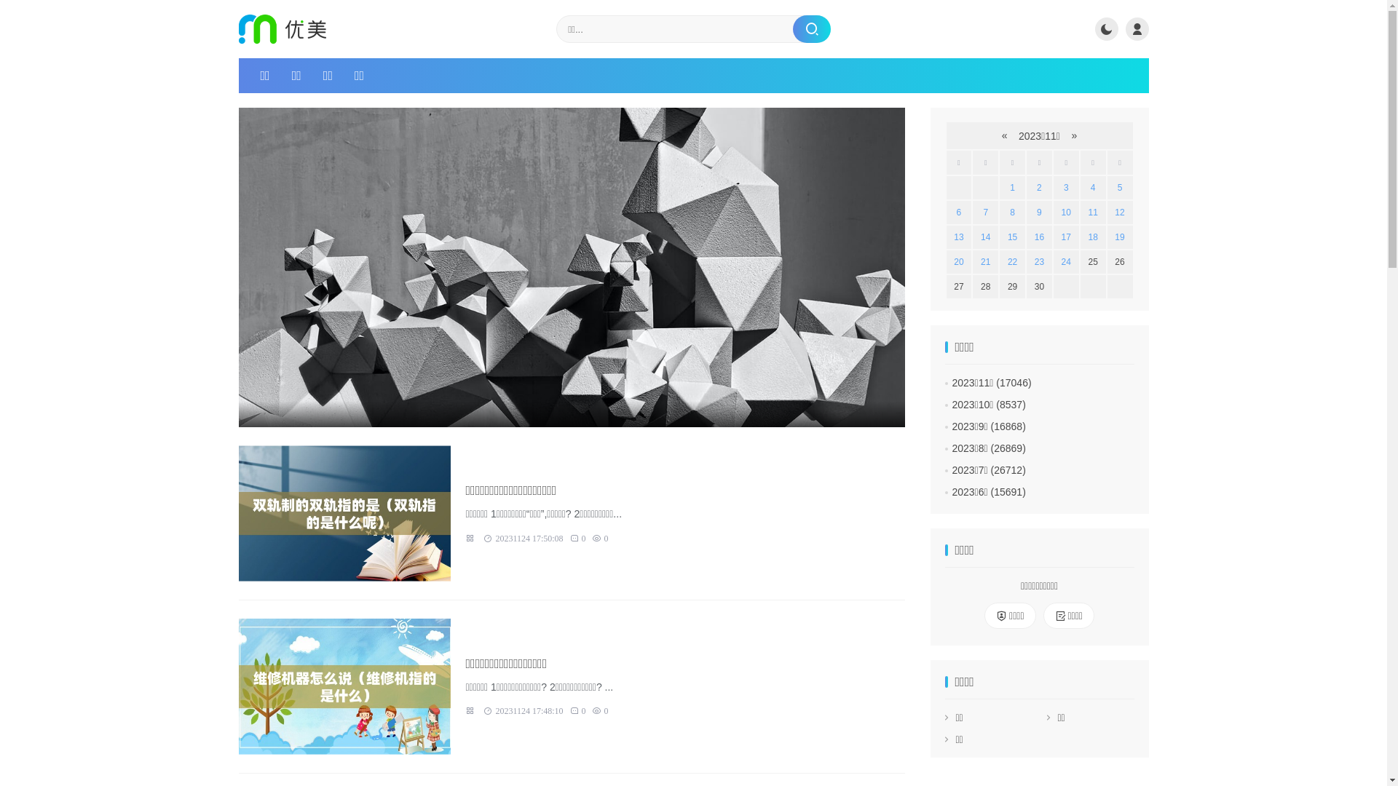 This screenshot has width=1398, height=786. Describe the element at coordinates (1012, 262) in the screenshot. I see `22` at that location.